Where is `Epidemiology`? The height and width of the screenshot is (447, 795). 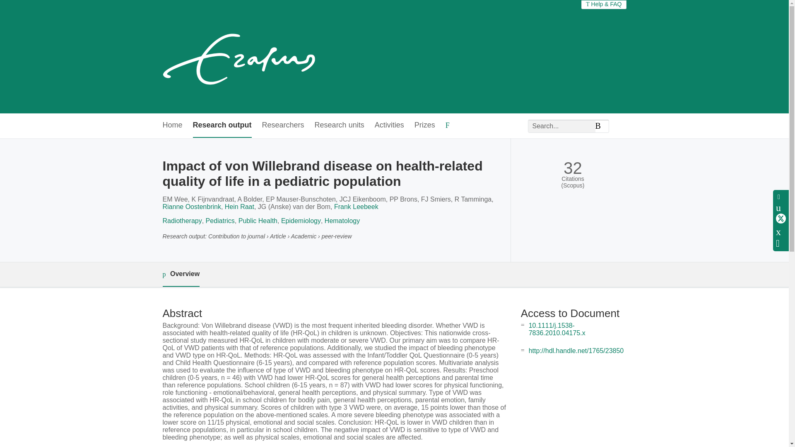 Epidemiology is located at coordinates (301, 221).